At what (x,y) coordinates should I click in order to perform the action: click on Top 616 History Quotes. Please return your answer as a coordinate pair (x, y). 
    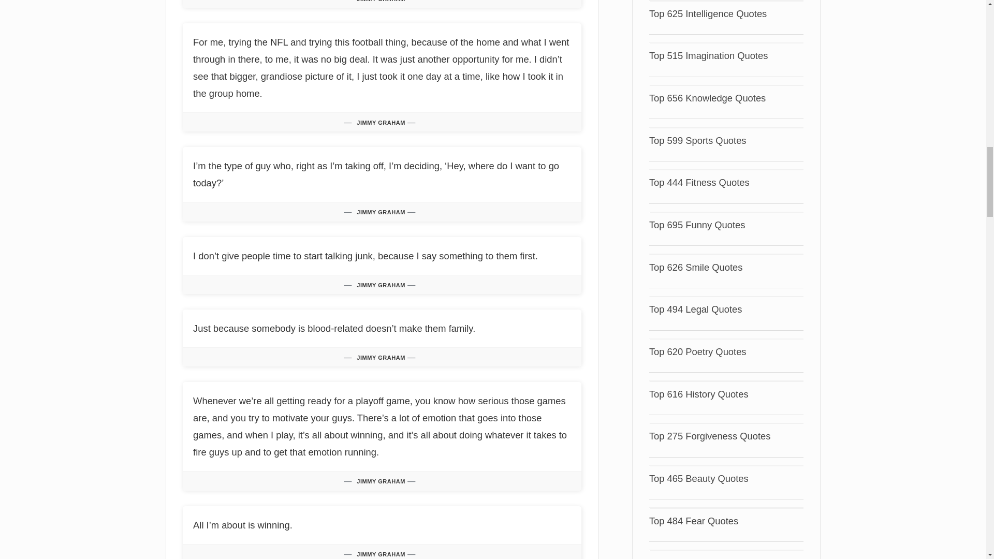
    Looking at the image, I should click on (698, 394).